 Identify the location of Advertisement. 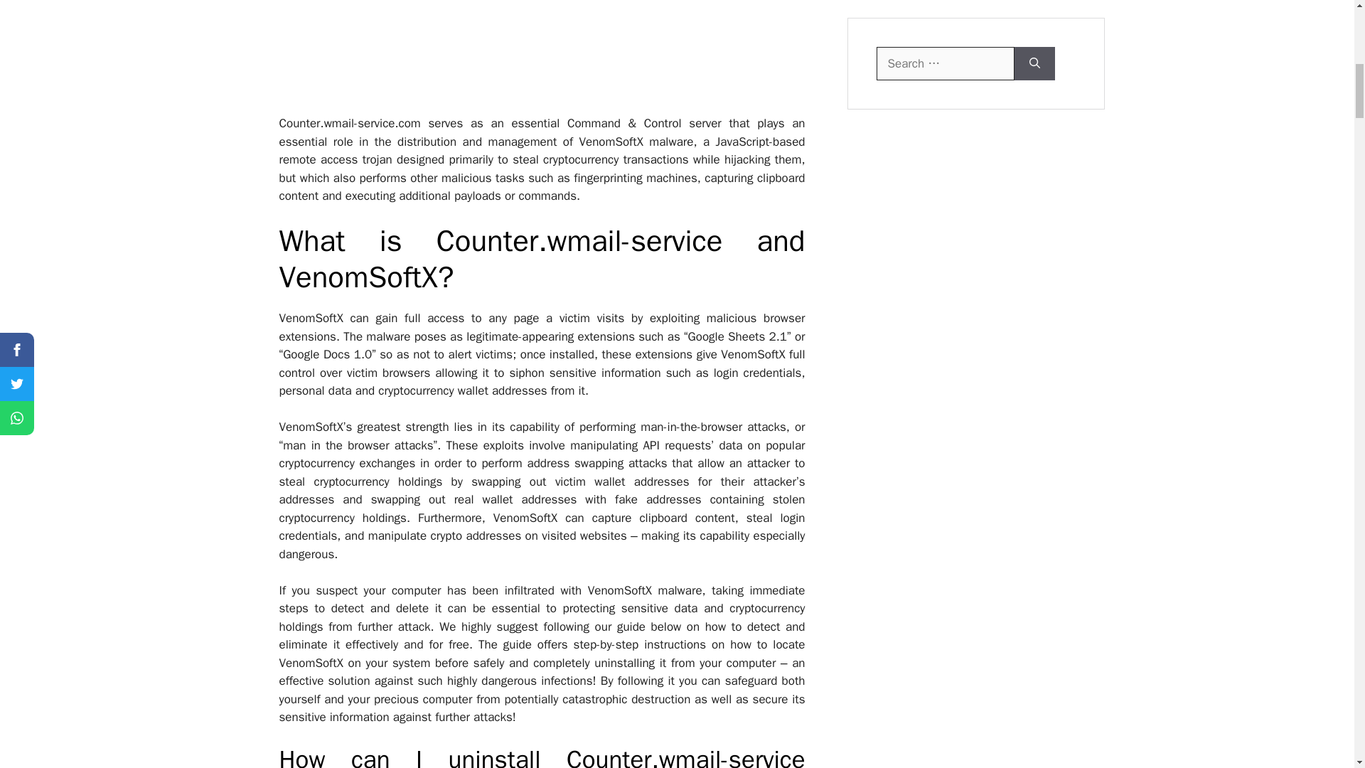
(549, 57).